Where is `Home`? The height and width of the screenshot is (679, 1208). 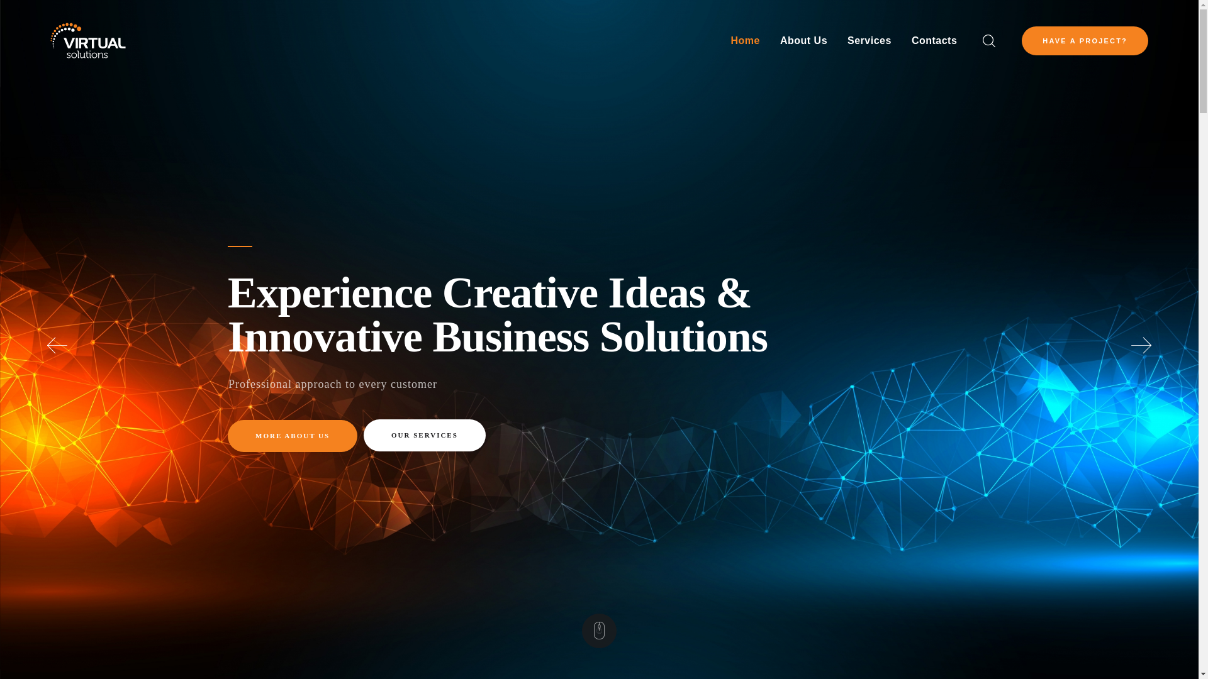
Home is located at coordinates (745, 40).